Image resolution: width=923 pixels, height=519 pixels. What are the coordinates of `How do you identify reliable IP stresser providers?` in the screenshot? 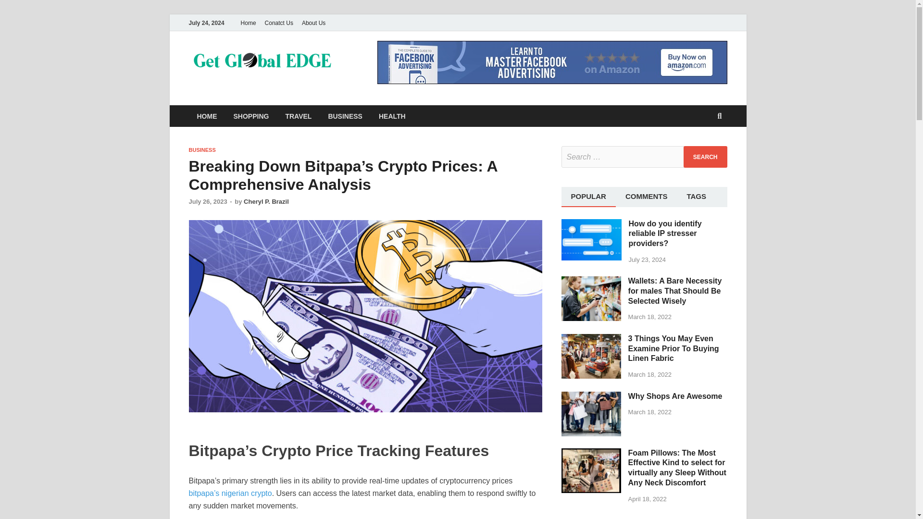 It's located at (591, 224).